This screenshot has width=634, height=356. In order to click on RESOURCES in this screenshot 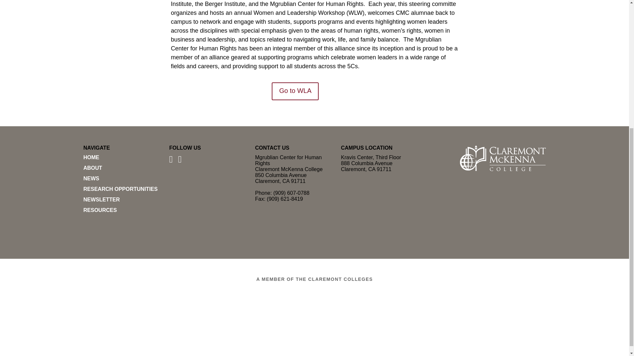, I will do `click(100, 210)`.